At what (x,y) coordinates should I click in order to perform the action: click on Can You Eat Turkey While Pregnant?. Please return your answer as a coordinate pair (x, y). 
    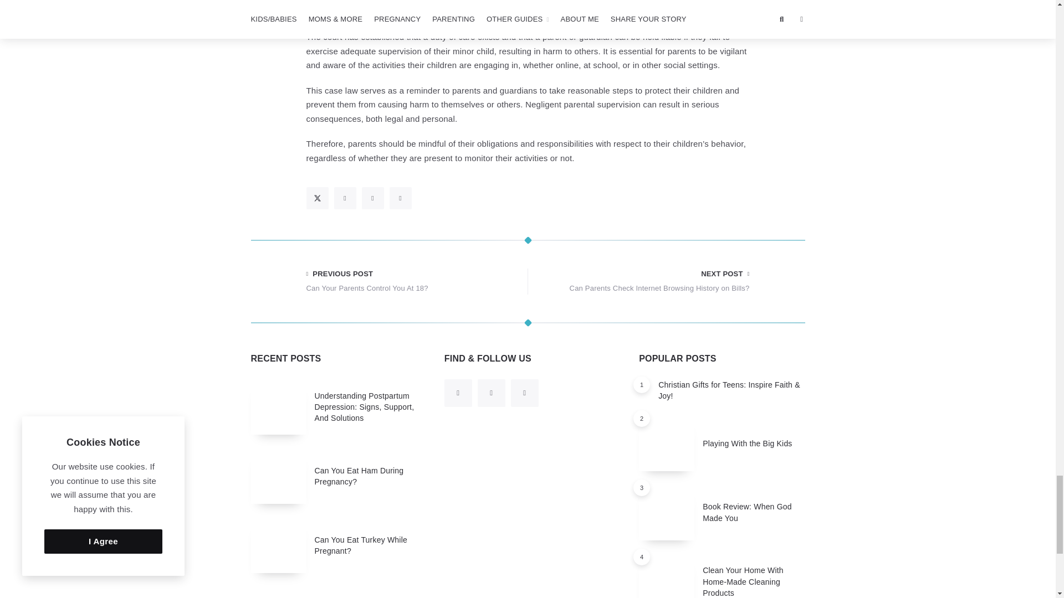
    Looking at the image, I should click on (361, 545).